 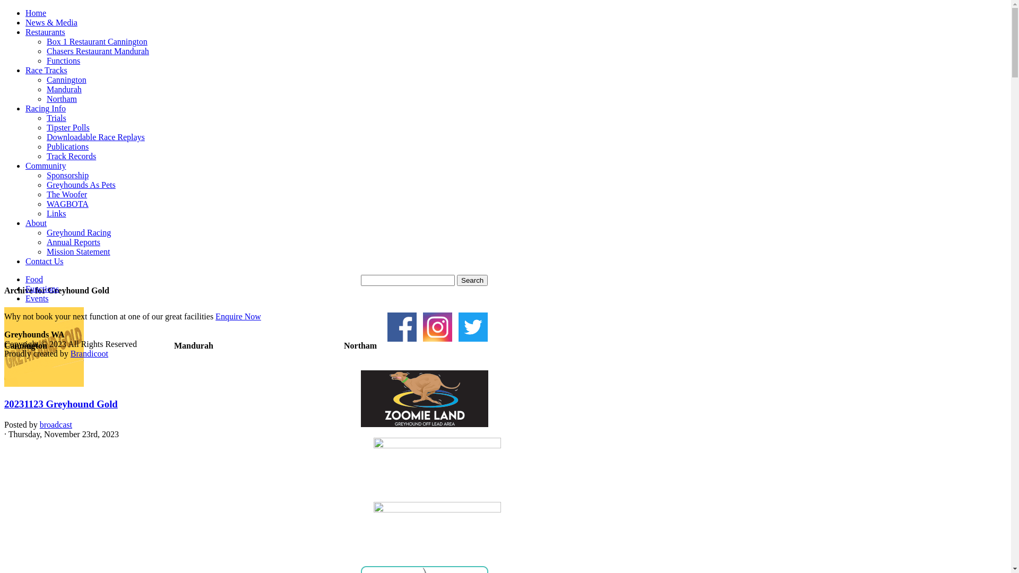 I want to click on Northam, so click(x=62, y=99).